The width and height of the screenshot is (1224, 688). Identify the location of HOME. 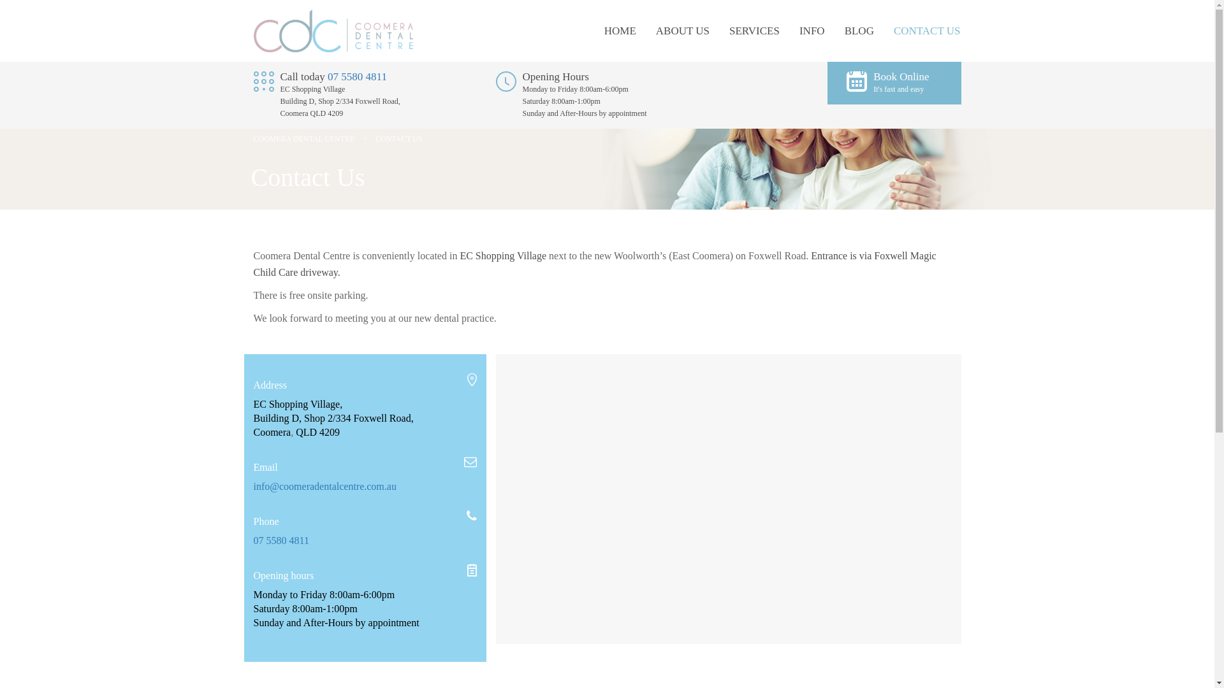
(620, 31).